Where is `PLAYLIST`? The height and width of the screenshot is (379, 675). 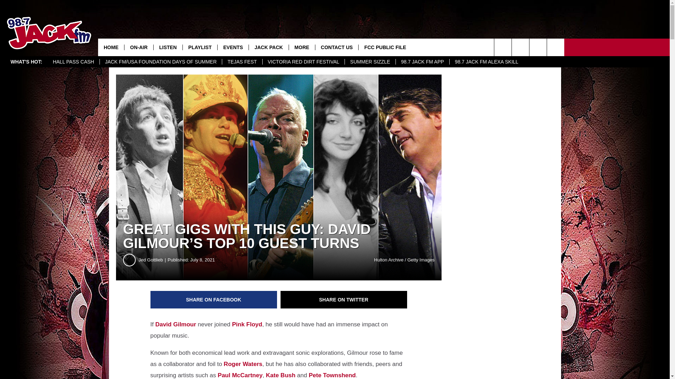
PLAYLIST is located at coordinates (200, 47).